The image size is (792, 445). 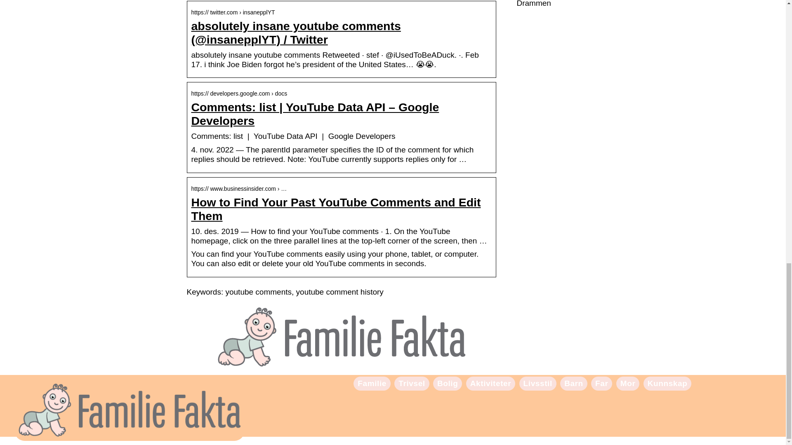 I want to click on Trivsel, so click(x=411, y=383).